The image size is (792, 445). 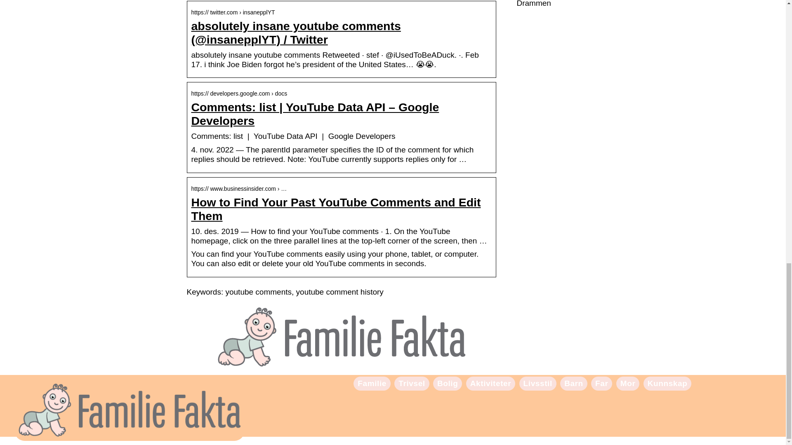 I want to click on Trivsel, so click(x=411, y=383).